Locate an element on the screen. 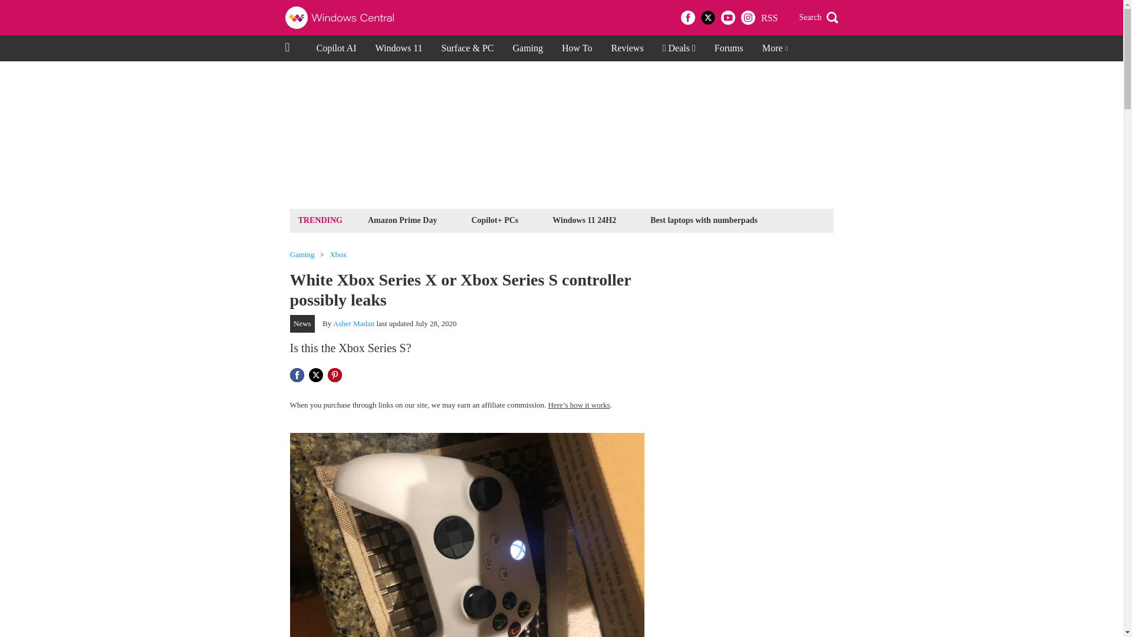  Asher Madan is located at coordinates (354, 323).